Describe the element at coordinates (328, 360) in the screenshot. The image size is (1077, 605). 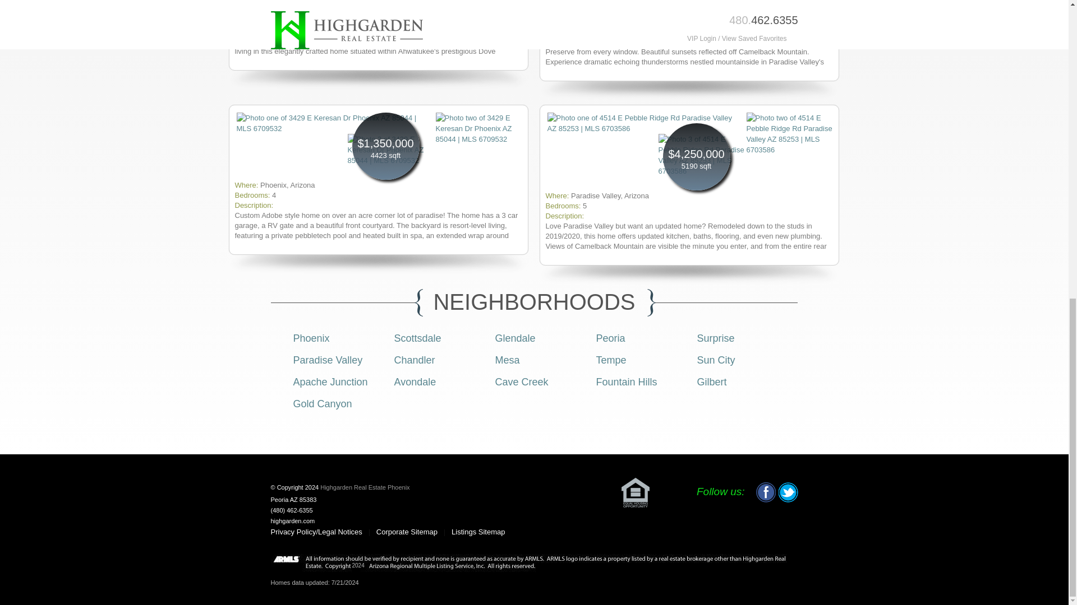
I see `Paradise Valley` at that location.